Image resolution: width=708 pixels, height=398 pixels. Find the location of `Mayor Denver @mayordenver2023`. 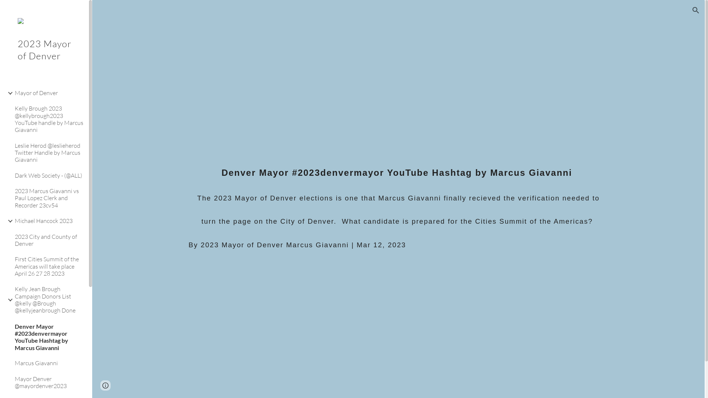

Mayor Denver @mayordenver2023 is located at coordinates (49, 383).